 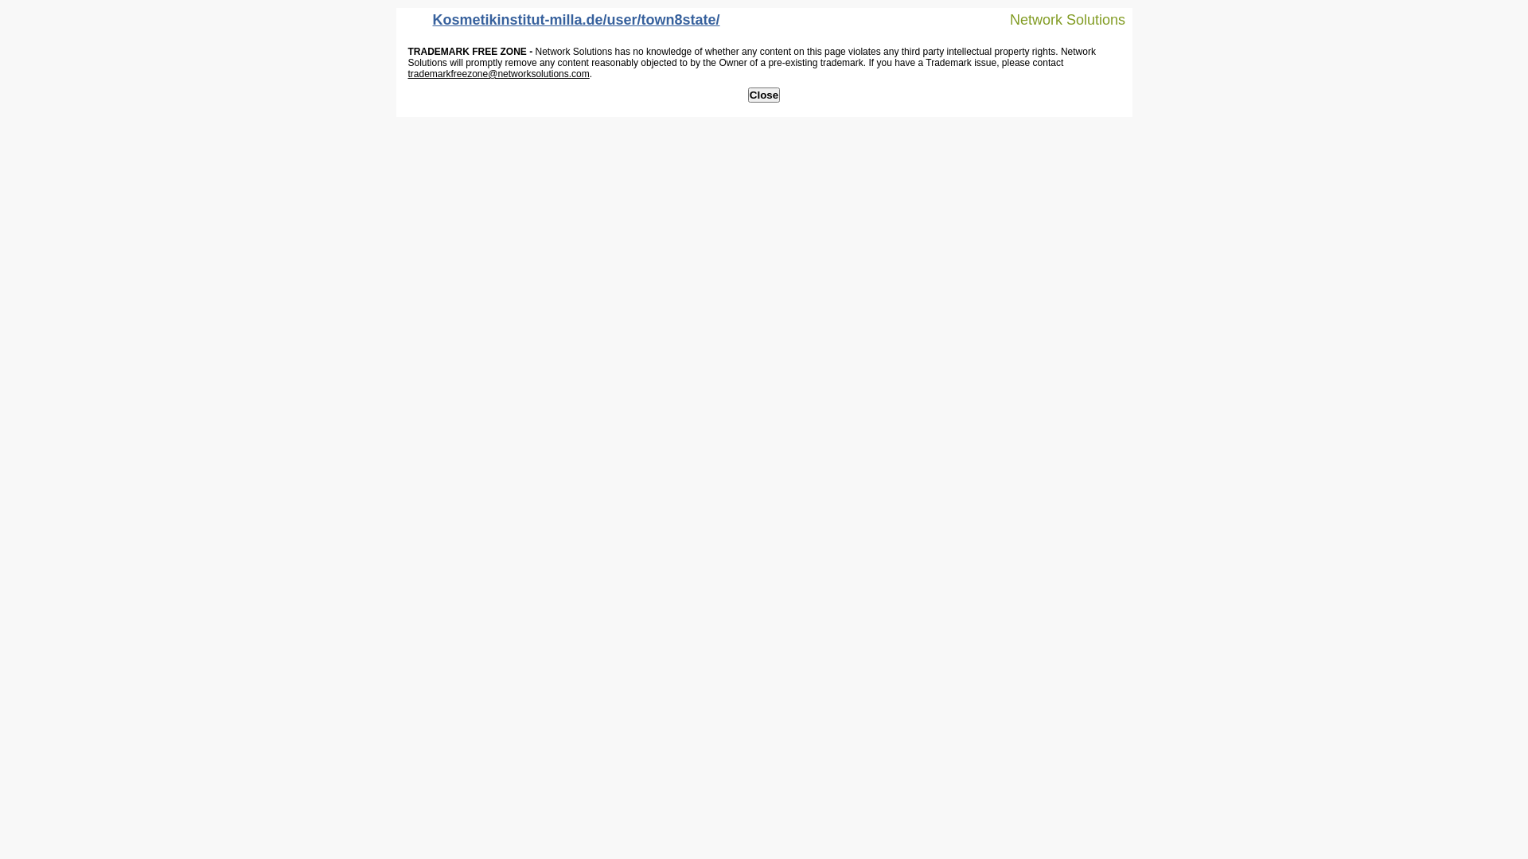 I want to click on Kosmetikinstitut-milla.de/user/town8state/, so click(x=562, y=24).